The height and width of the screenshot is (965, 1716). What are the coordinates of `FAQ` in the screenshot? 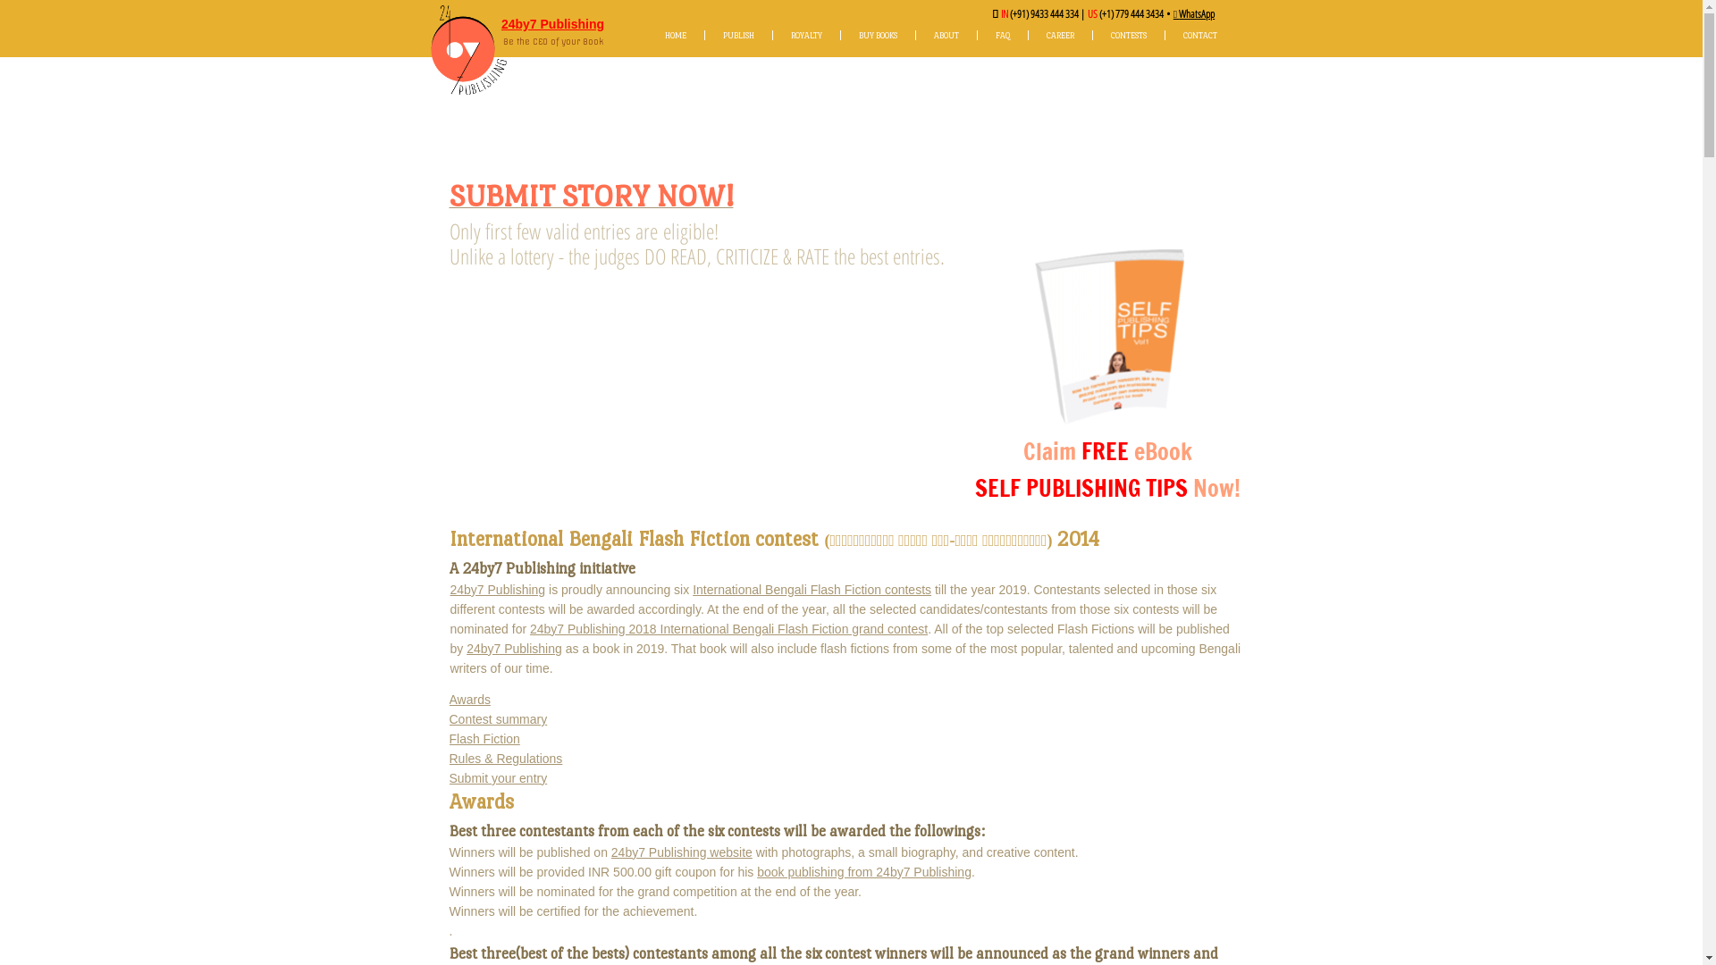 It's located at (1003, 36).